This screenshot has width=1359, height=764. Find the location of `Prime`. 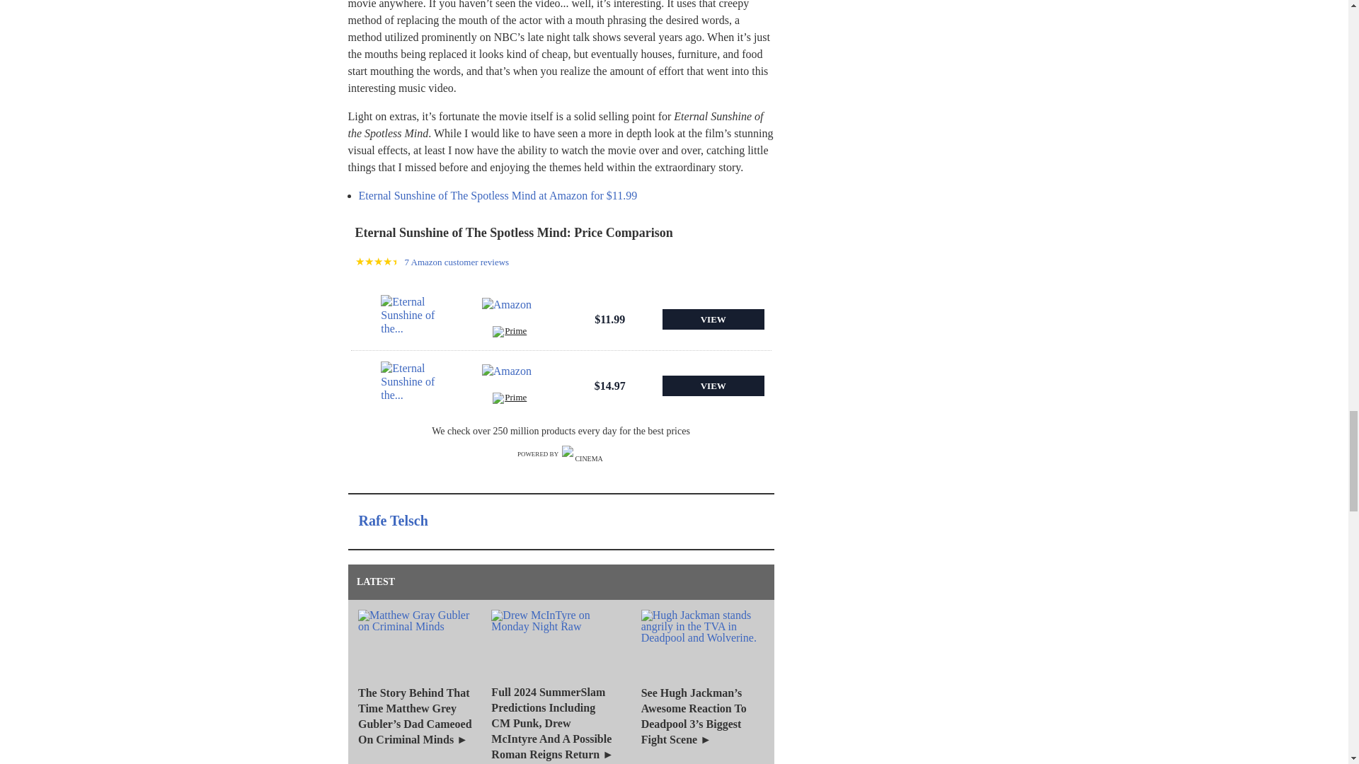

Prime is located at coordinates (510, 333).